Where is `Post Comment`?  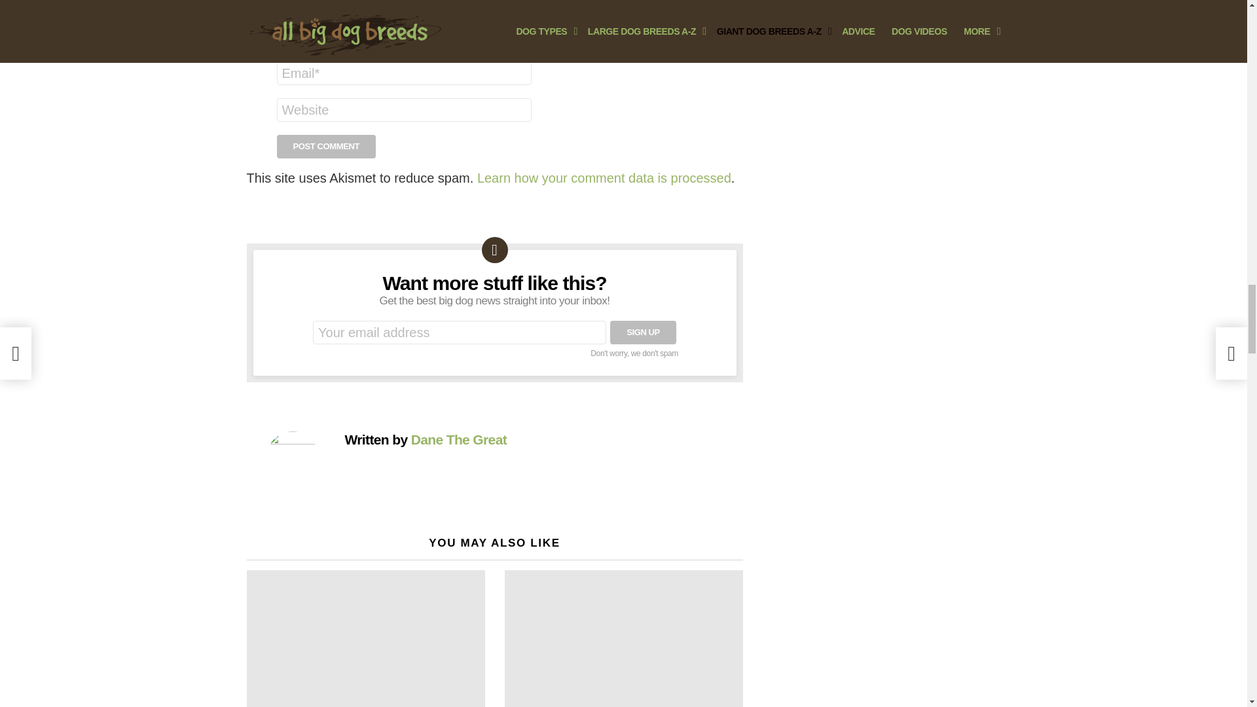 Post Comment is located at coordinates (326, 147).